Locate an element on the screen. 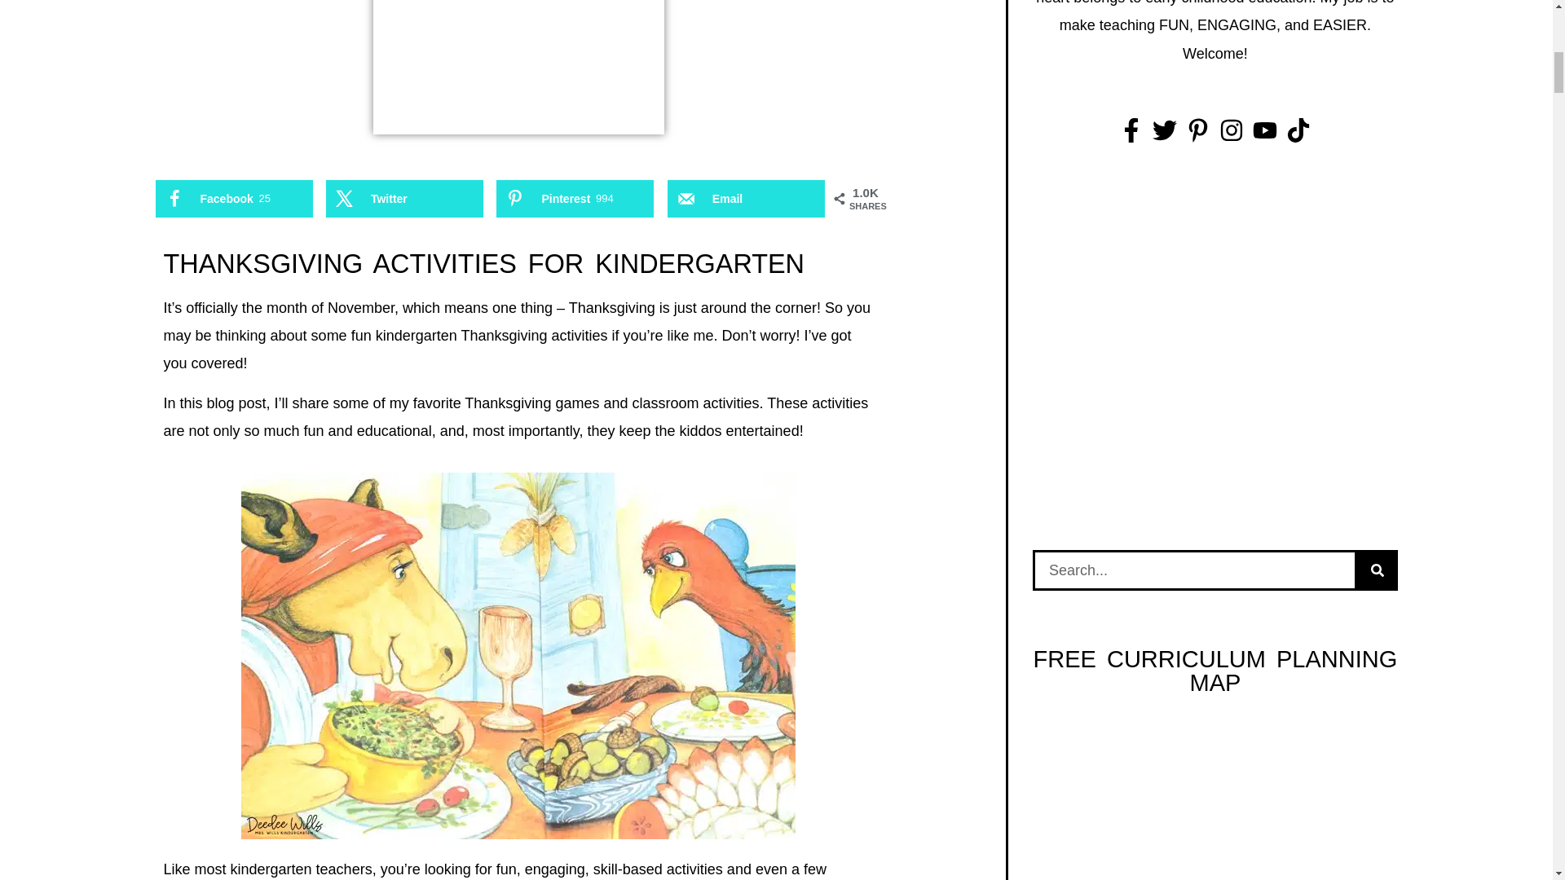  Save to Pinterest is located at coordinates (575, 199).